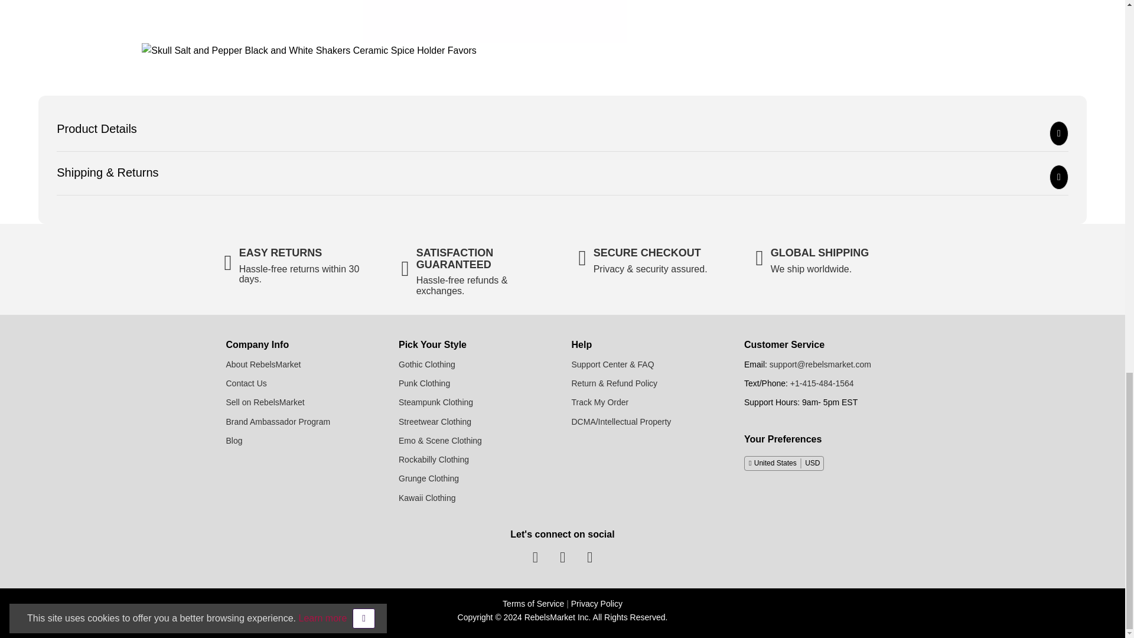  What do you see at coordinates (246, 383) in the screenshot?
I see `Contact Us` at bounding box center [246, 383].